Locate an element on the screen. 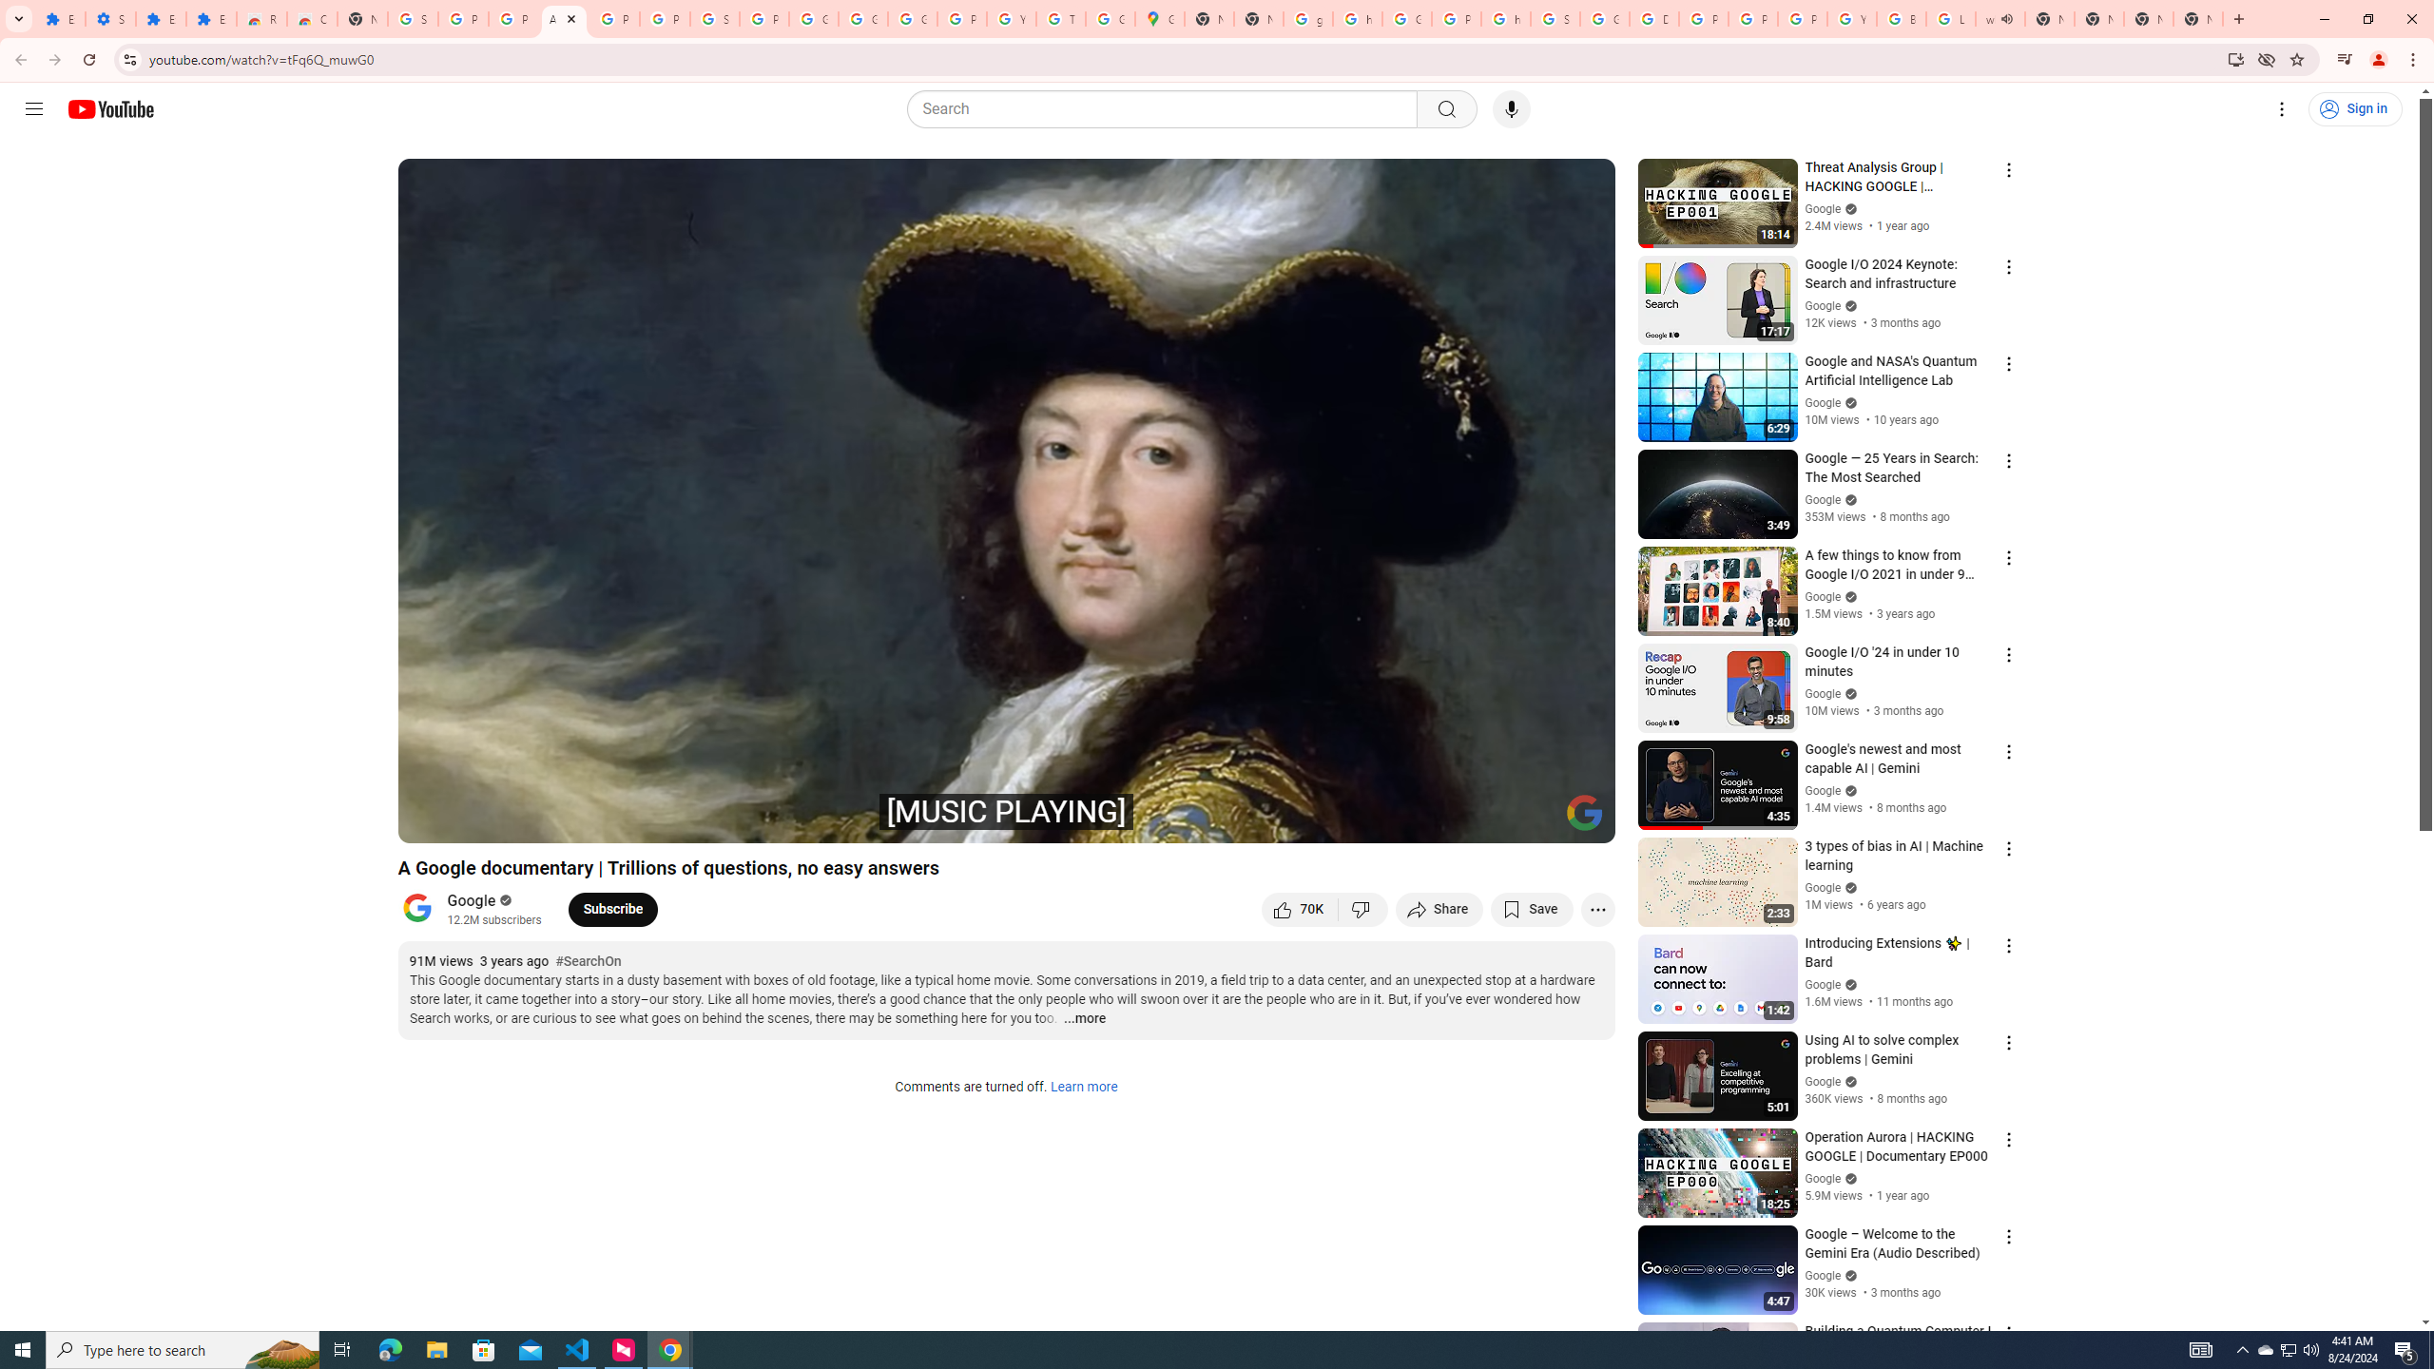 The width and height of the screenshot is (2434, 1369). https://scholar.google.com/ is located at coordinates (1504, 19).